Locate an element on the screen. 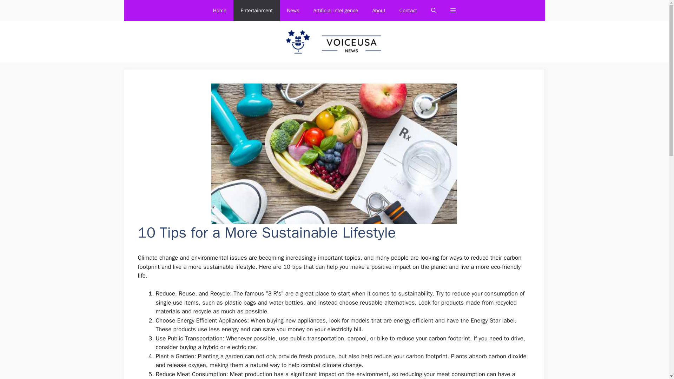  Artificial Inteligence is located at coordinates (336, 11).